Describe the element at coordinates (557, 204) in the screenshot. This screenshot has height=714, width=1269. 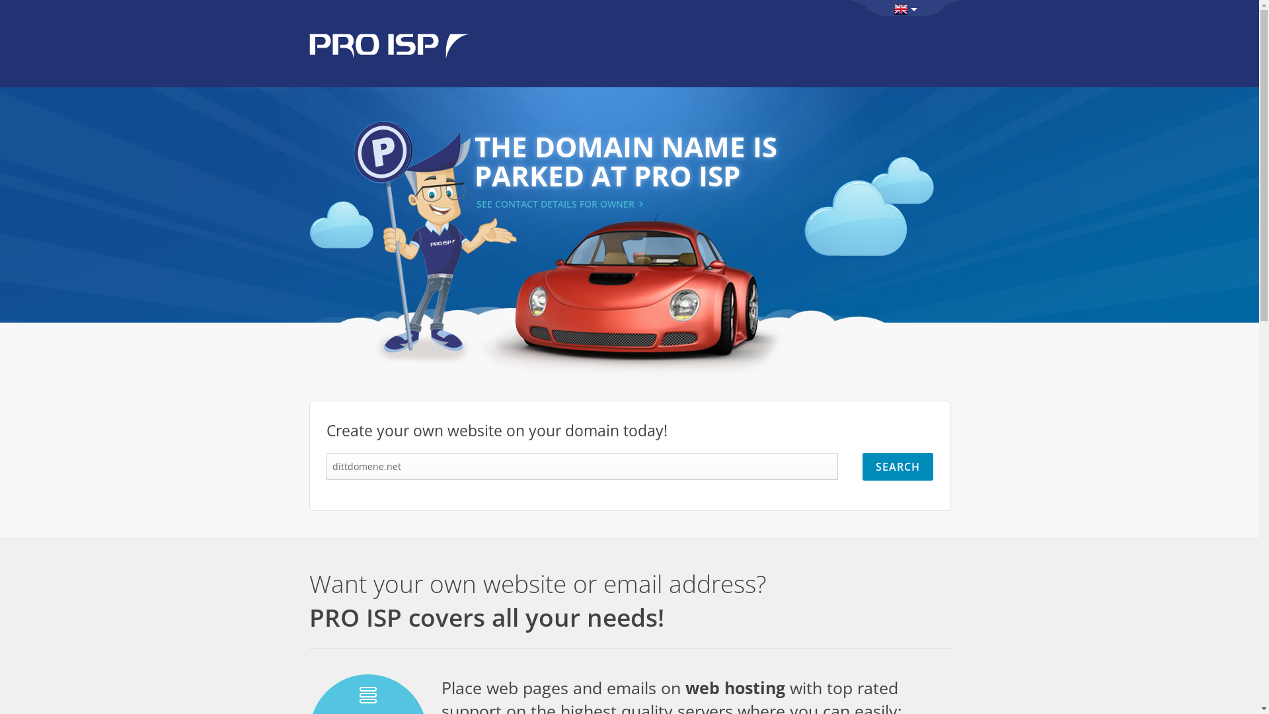
I see `SEE CONTACT DETAILS FOR OWNER` at that location.